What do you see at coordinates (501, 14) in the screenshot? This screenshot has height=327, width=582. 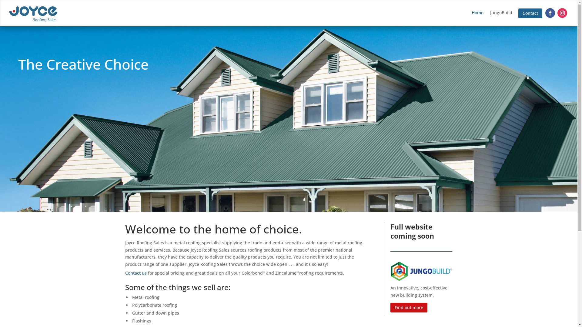 I see `JungoBuild` at bounding box center [501, 14].